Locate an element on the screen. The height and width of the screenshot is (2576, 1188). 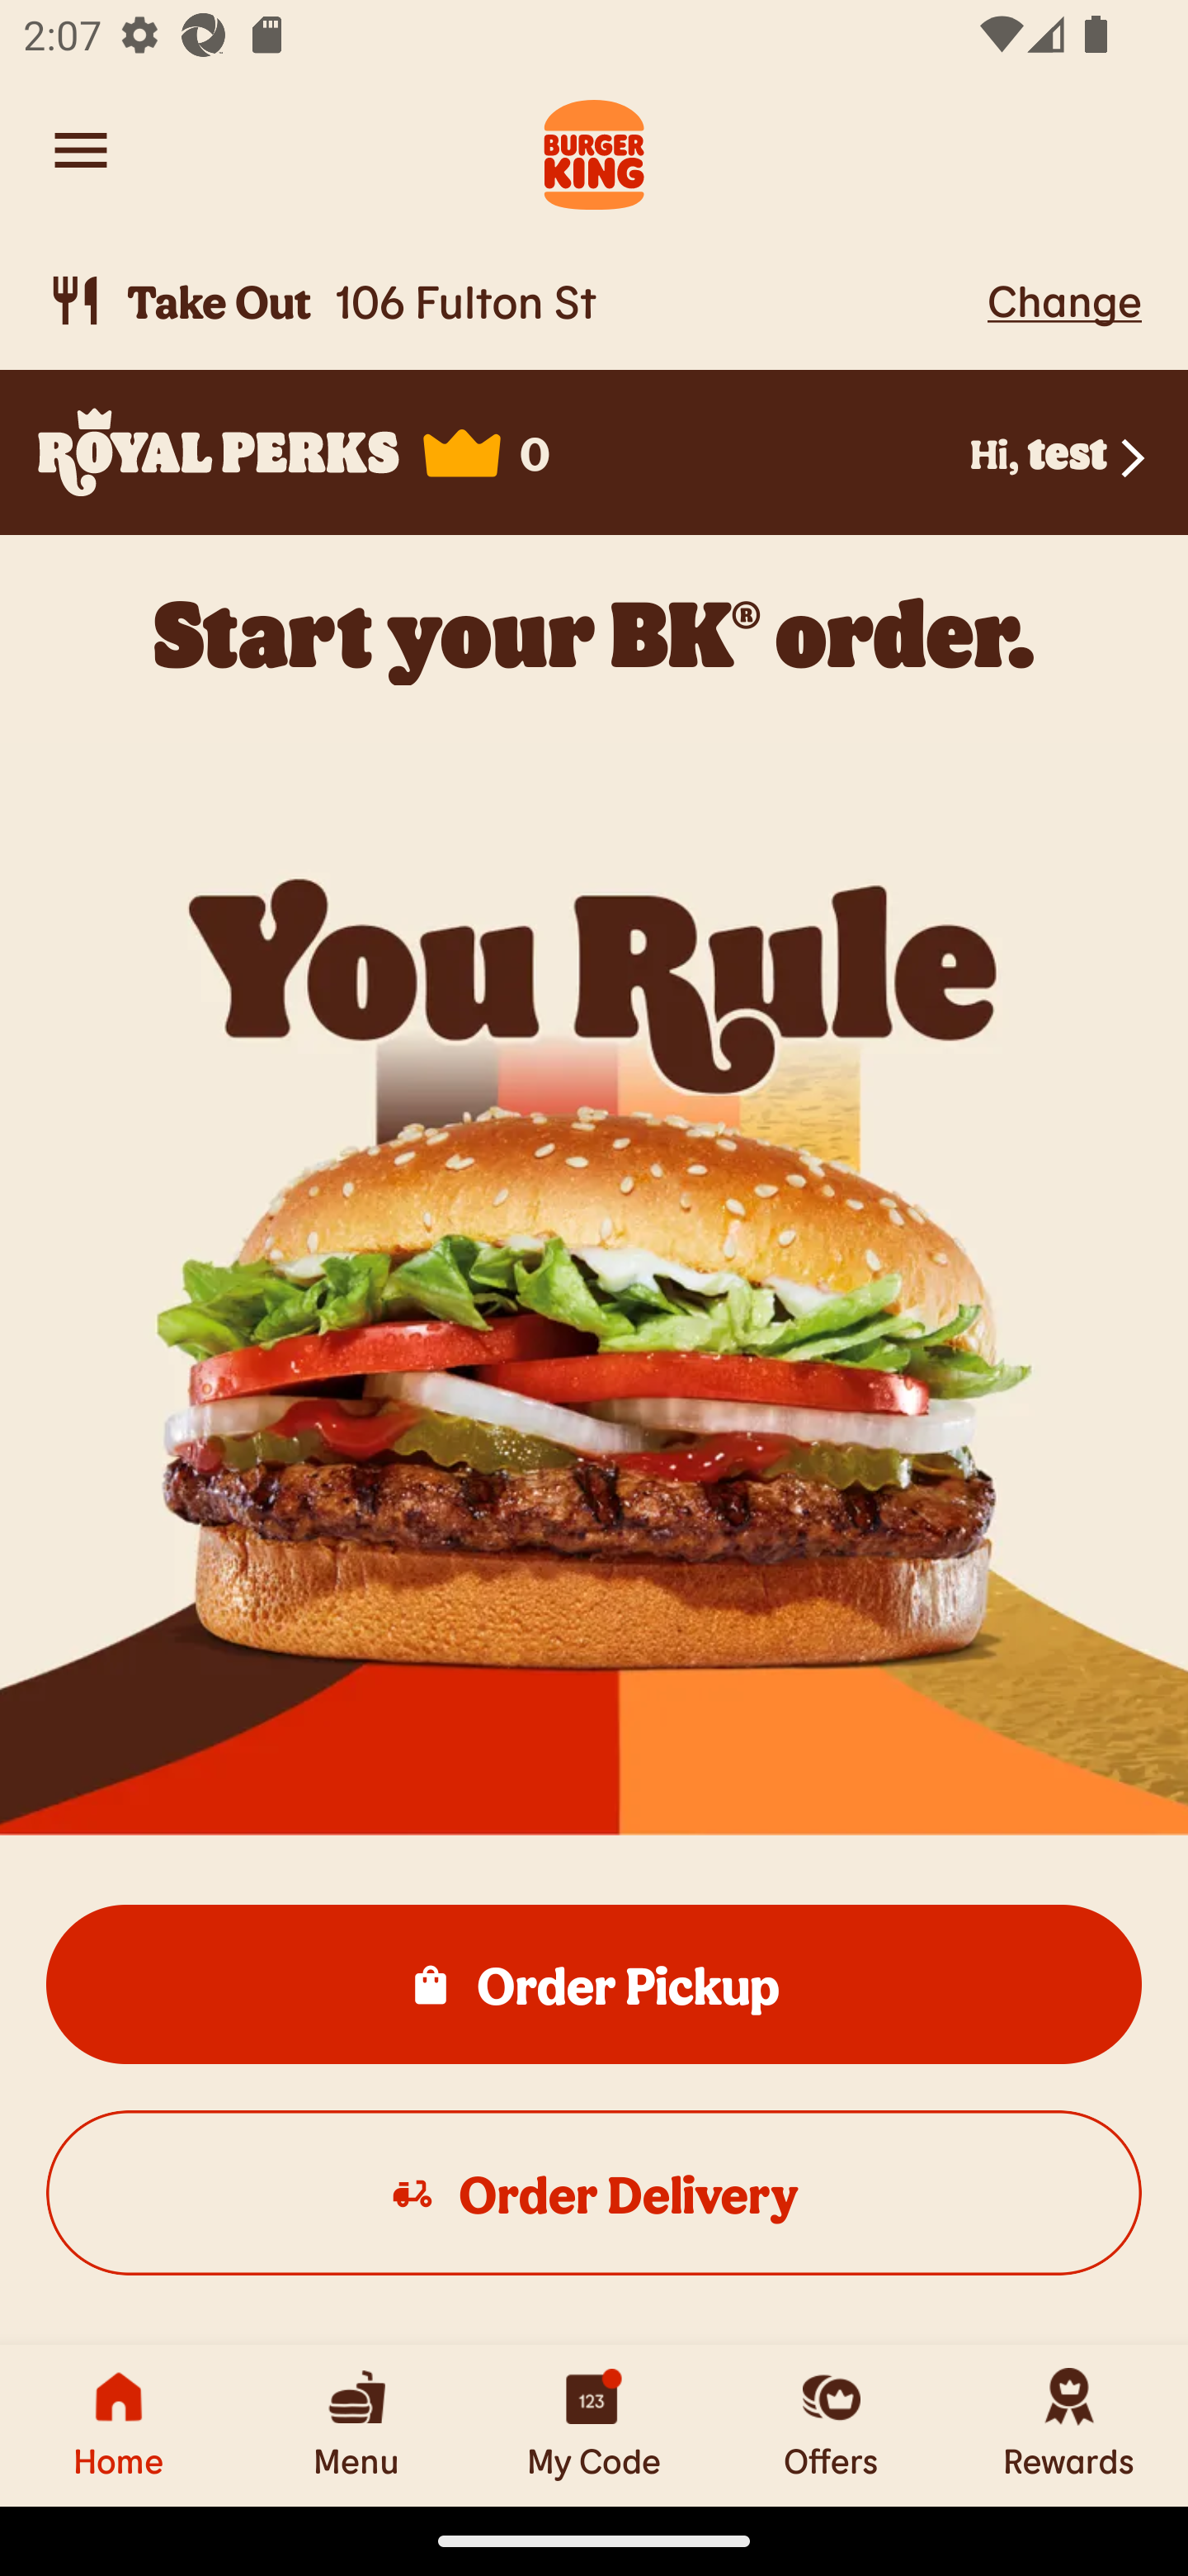
Take Out, 106 Fulton St  Take Out 106 Fulton St is located at coordinates (511, 301).